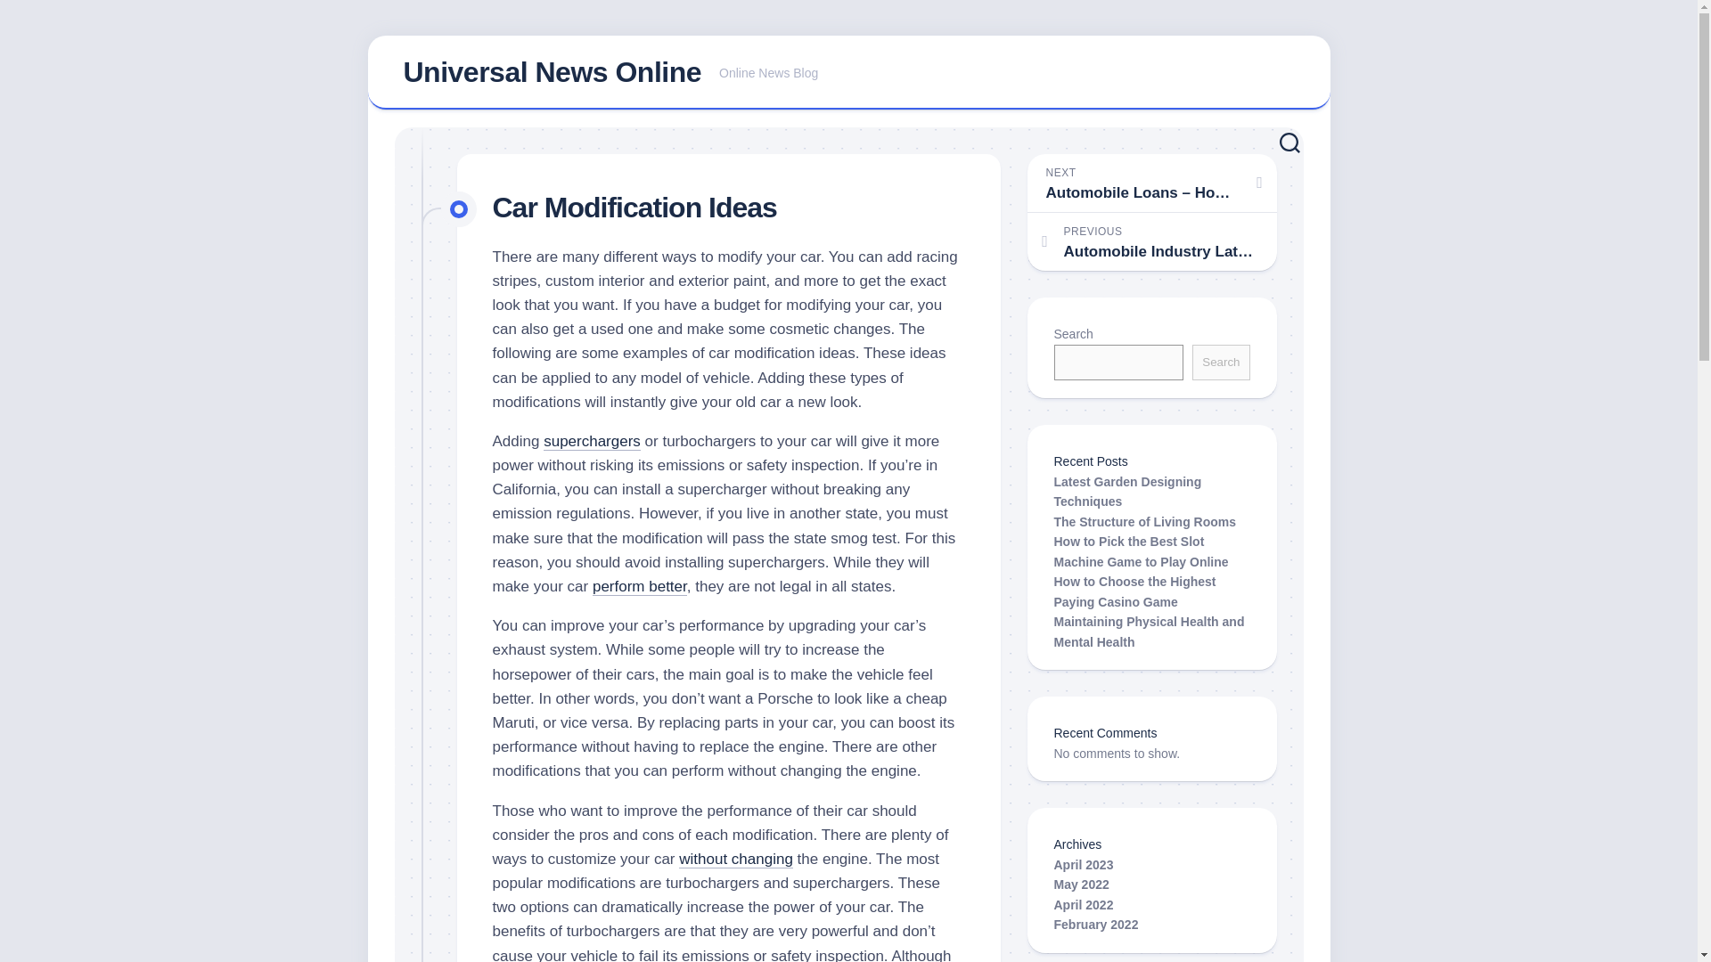 The image size is (1711, 962). I want to click on February 2022, so click(848, 73).